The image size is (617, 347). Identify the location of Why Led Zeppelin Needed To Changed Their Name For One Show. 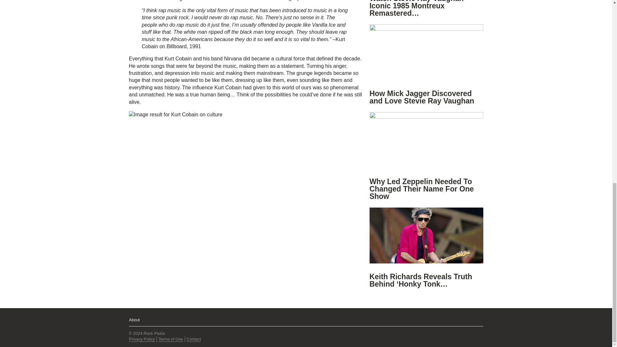
(422, 189).